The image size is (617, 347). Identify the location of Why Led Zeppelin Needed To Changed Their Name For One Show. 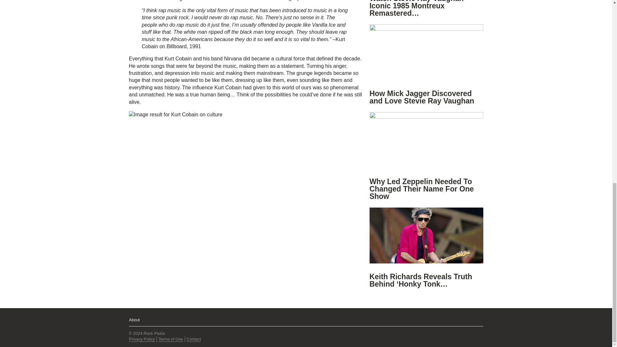
(422, 189).